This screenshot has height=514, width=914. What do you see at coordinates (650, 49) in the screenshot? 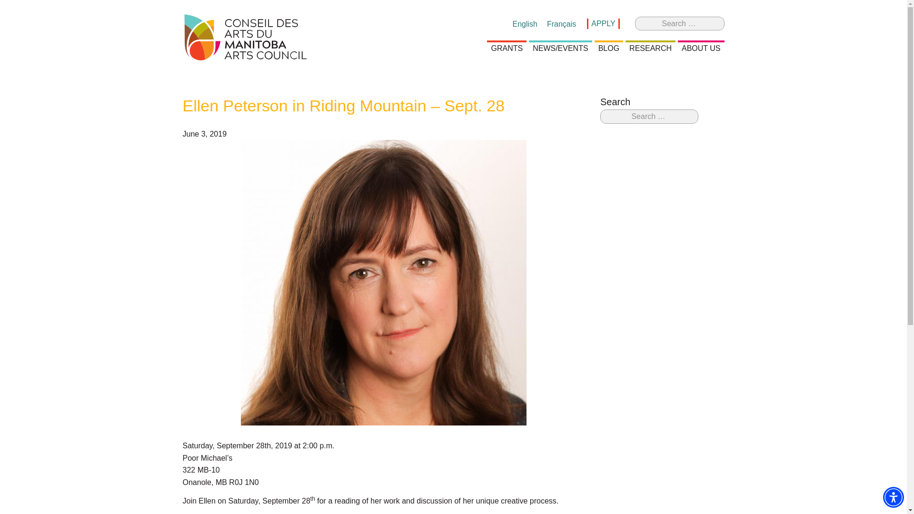
I see `RESEARCH` at bounding box center [650, 49].